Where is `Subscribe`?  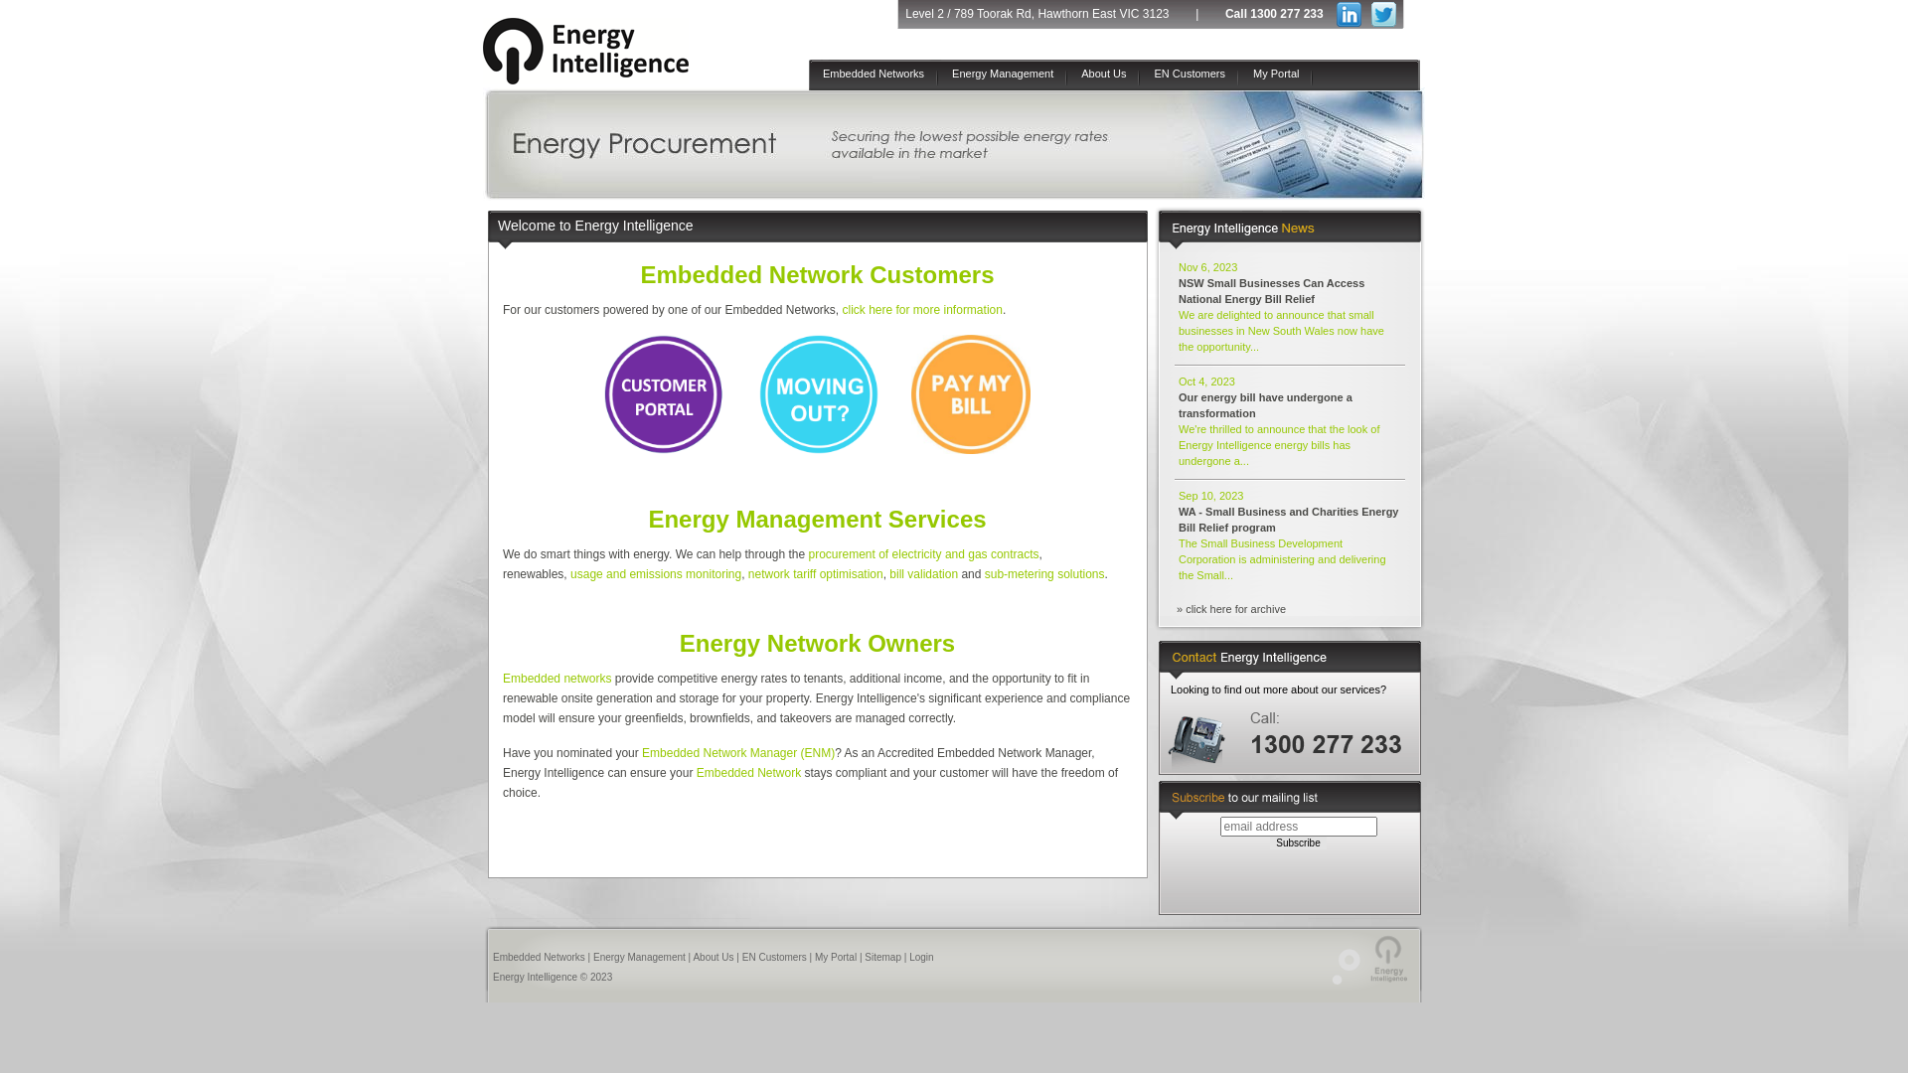
Subscribe is located at coordinates (1298, 843).